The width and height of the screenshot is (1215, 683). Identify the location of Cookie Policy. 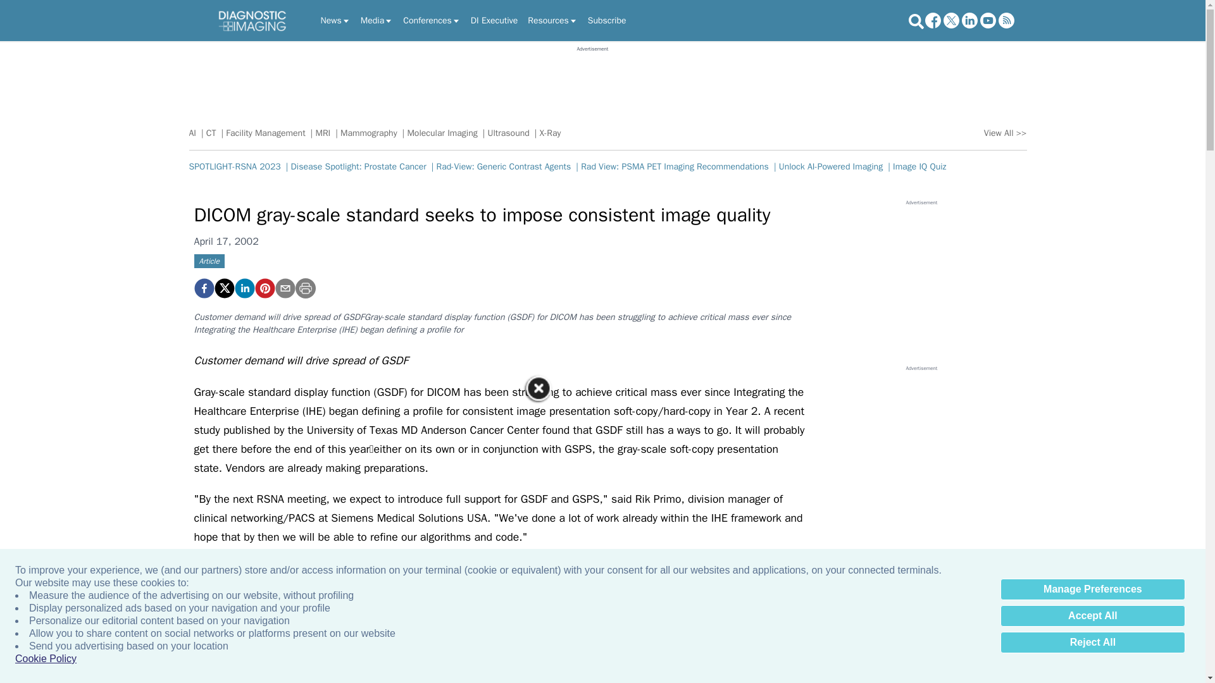
(46, 659).